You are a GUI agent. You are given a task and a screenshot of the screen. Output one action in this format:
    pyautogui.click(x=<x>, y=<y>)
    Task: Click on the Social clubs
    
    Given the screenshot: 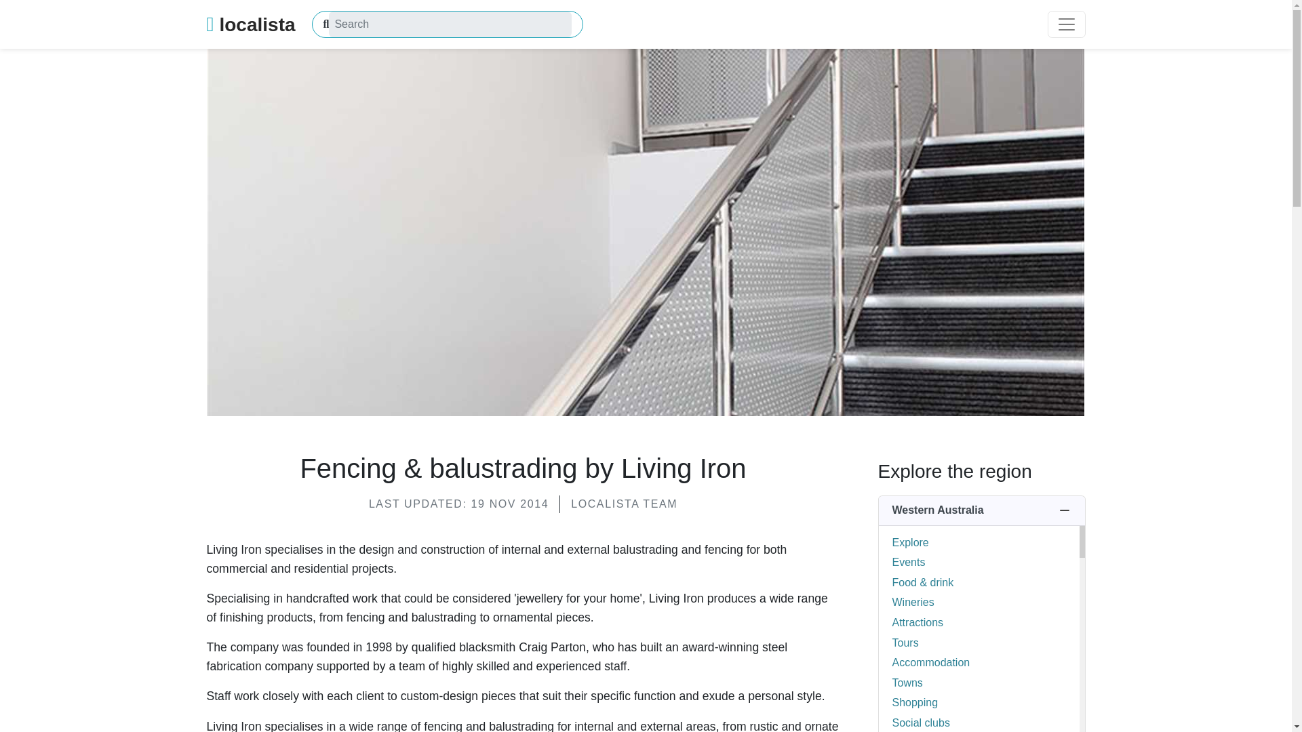 What is the action you would take?
    pyautogui.click(x=921, y=723)
    